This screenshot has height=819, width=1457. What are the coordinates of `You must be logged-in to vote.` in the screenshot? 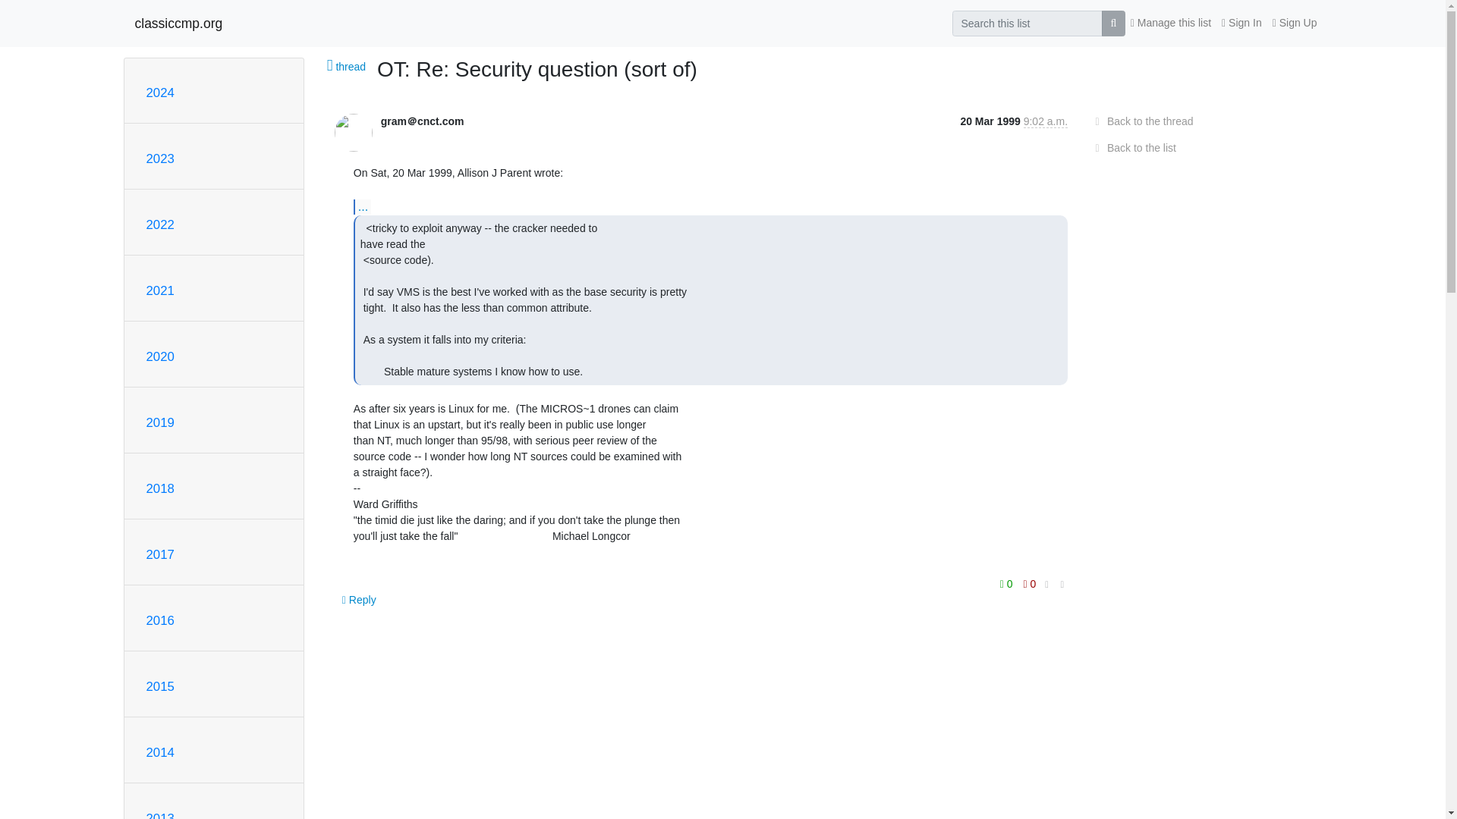 It's located at (1030, 584).